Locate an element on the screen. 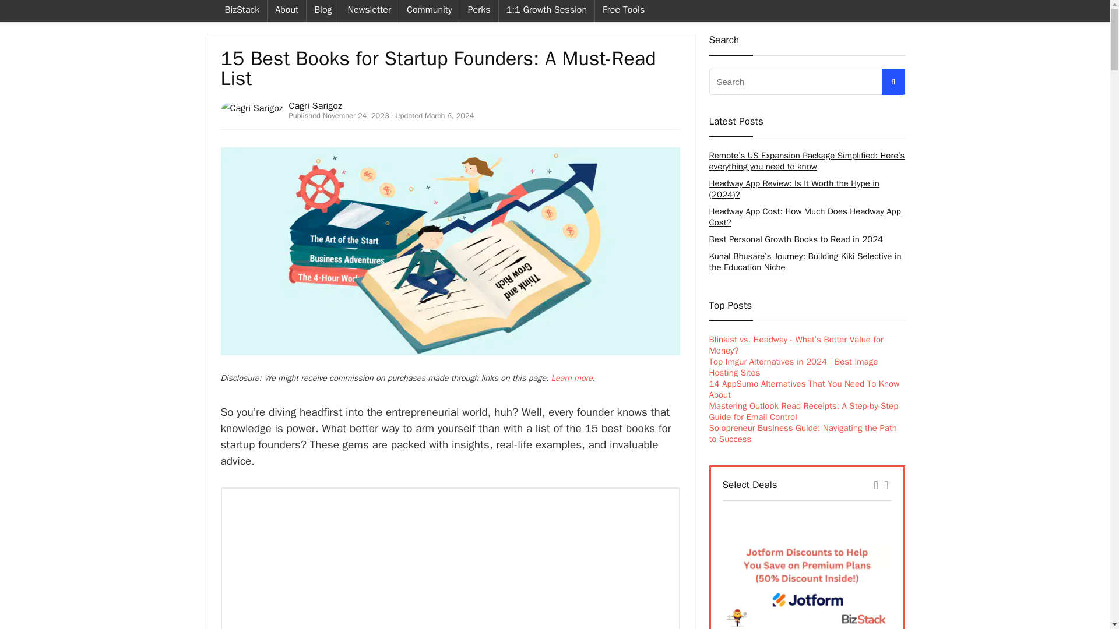  Cagri Sarigoz is located at coordinates (315, 106).